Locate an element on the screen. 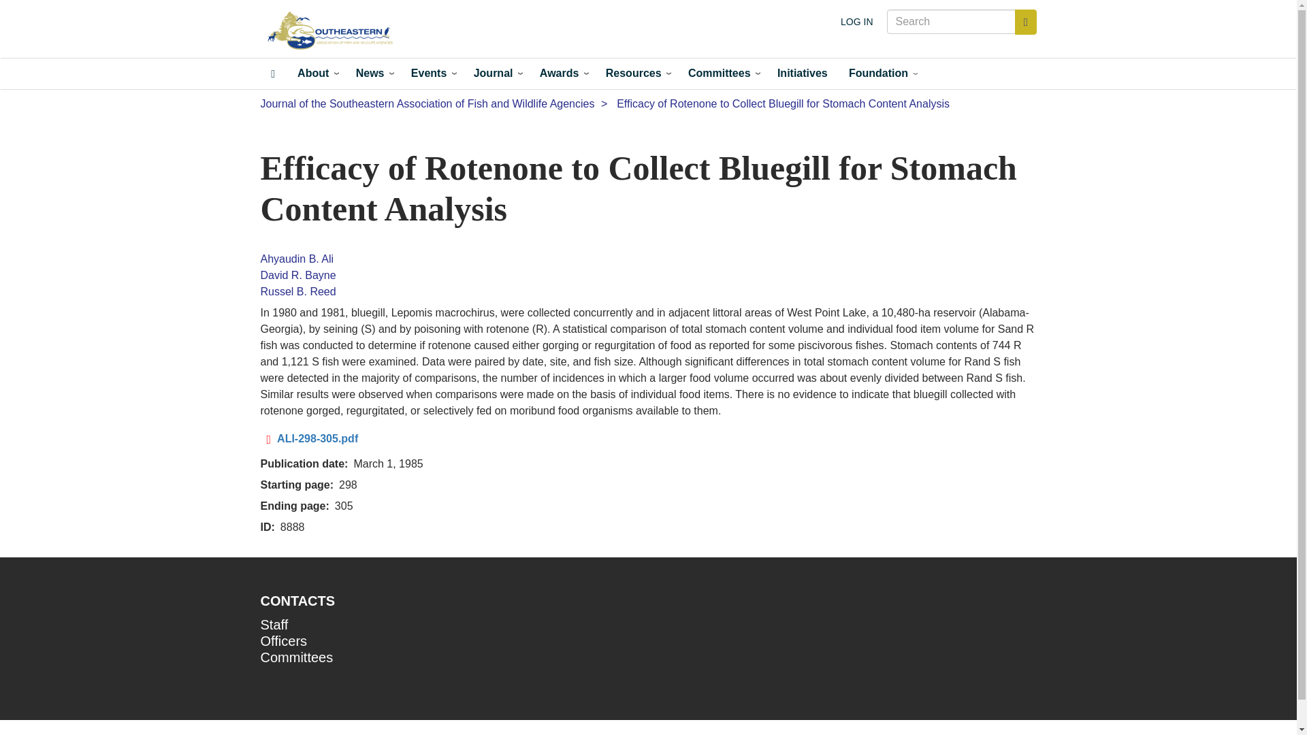  Events is located at coordinates (431, 73).